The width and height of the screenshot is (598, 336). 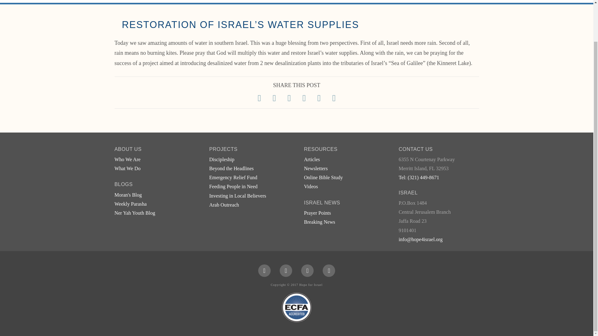 I want to click on Instagram, so click(x=329, y=270).